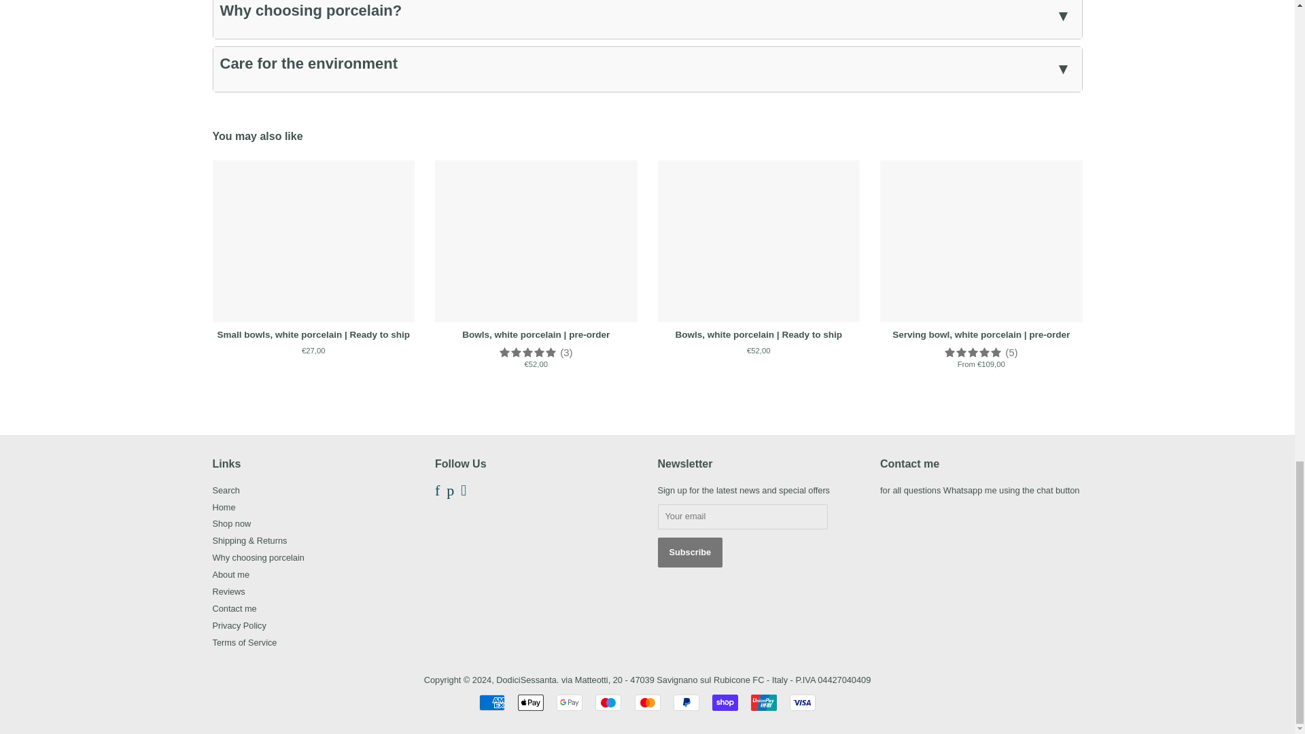 This screenshot has width=1305, height=734. What do you see at coordinates (725, 703) in the screenshot?
I see `Shop Pay` at bounding box center [725, 703].